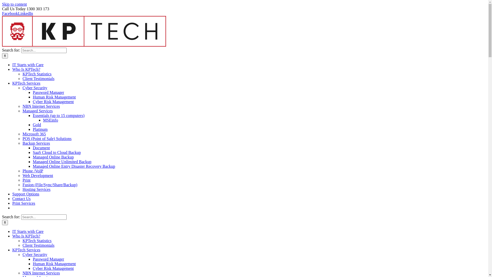 This screenshot has height=277, width=492. What do you see at coordinates (28, 65) in the screenshot?
I see `IT Starts with Care` at bounding box center [28, 65].